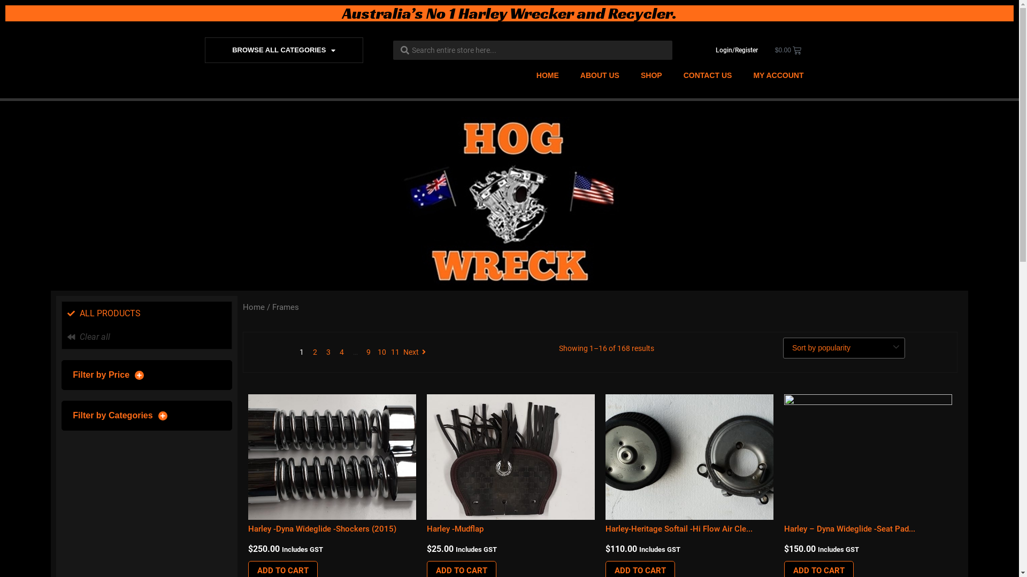 The height and width of the screenshot is (577, 1027). I want to click on BROWSE ALL CATEGORIES, so click(285, 50).